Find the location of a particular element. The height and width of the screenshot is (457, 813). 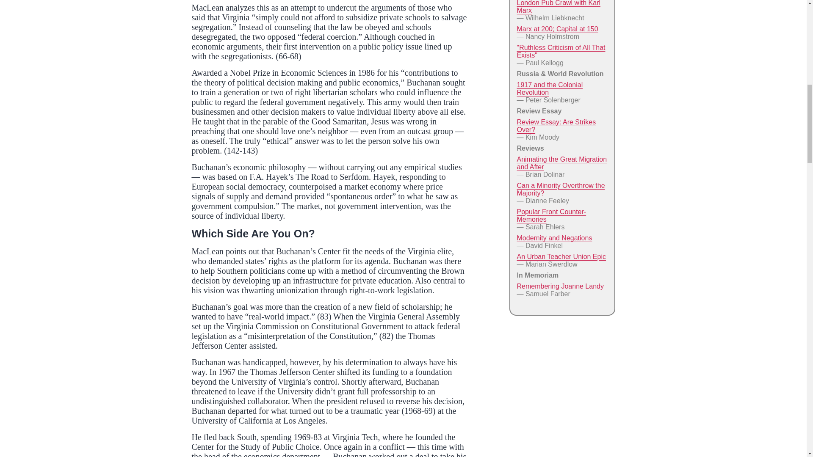

Animating the Great Migration and After is located at coordinates (561, 163).